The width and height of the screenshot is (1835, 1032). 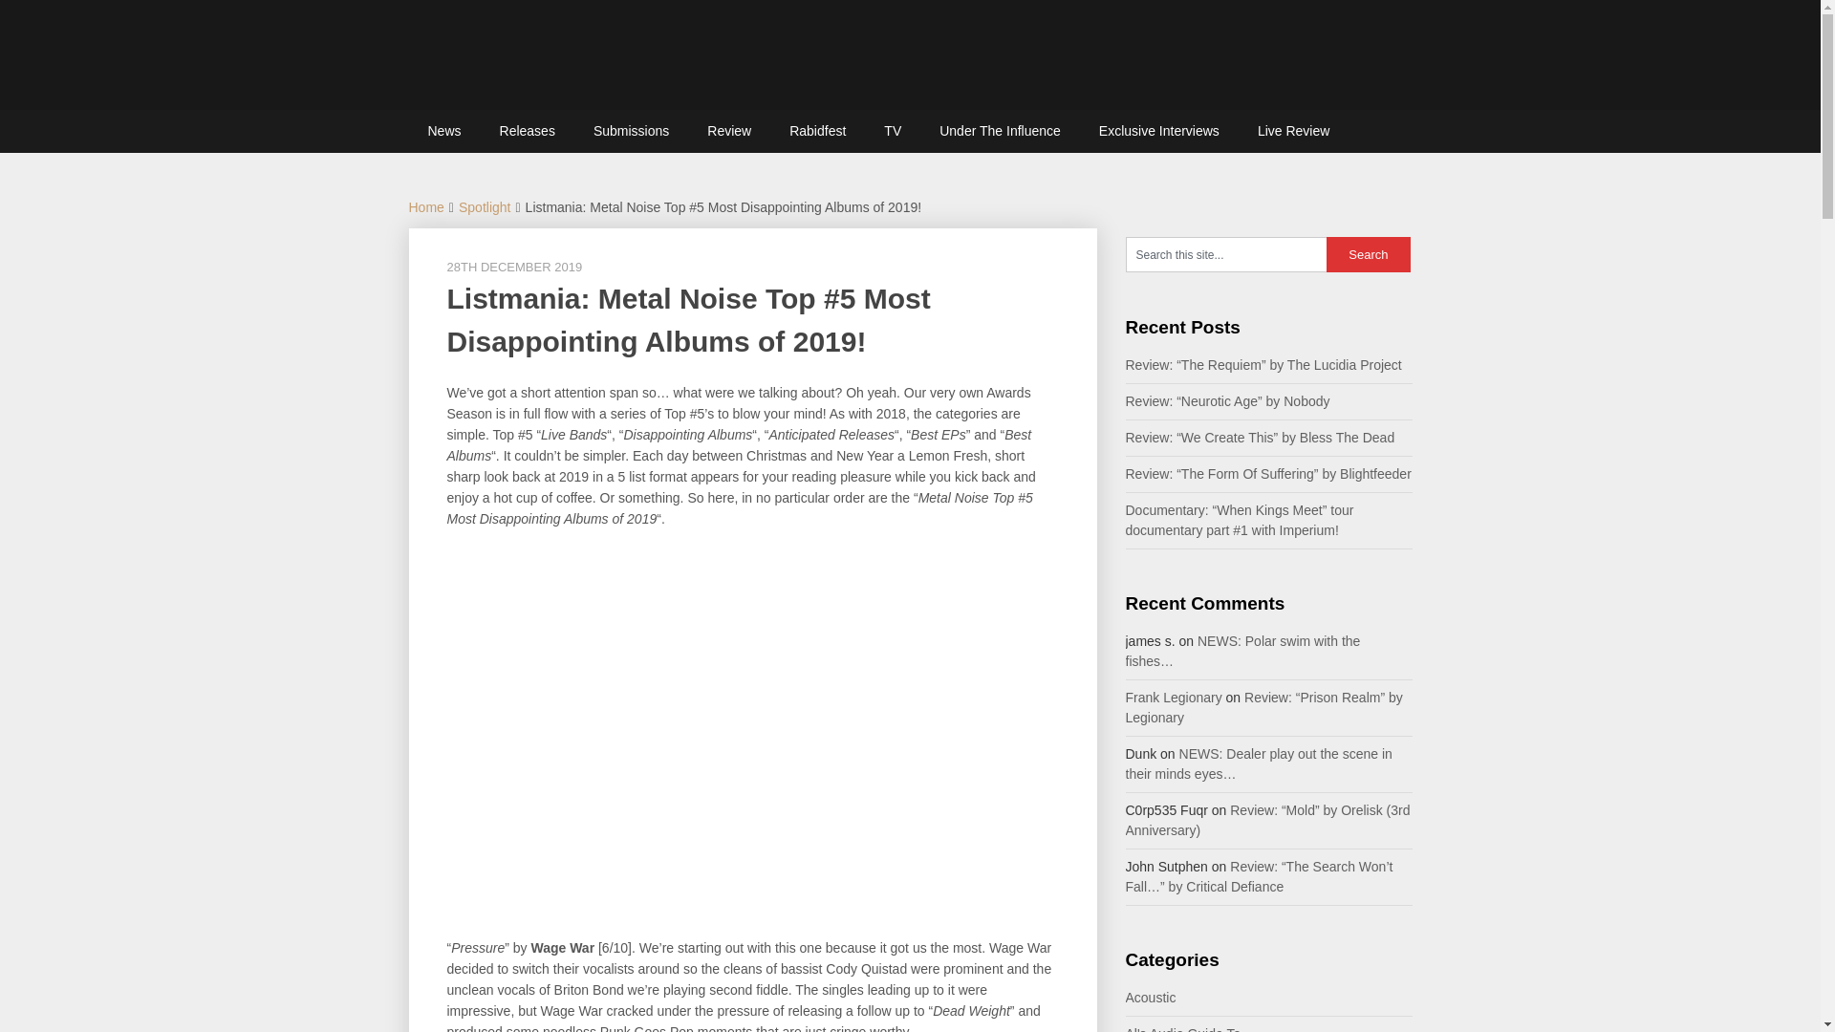 I want to click on Search this site..., so click(x=1226, y=254).